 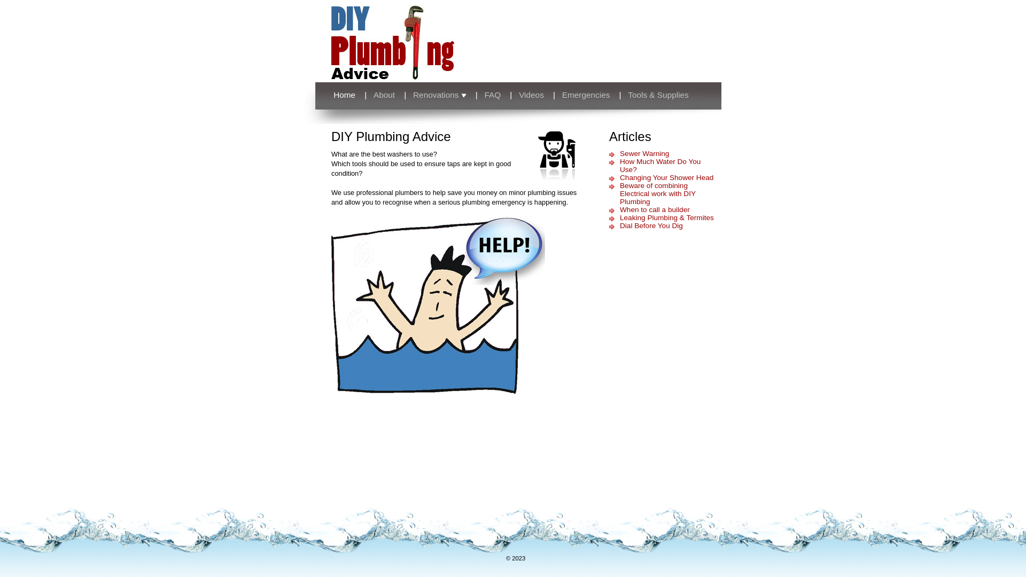 I want to click on         Home, so click(x=336, y=95).